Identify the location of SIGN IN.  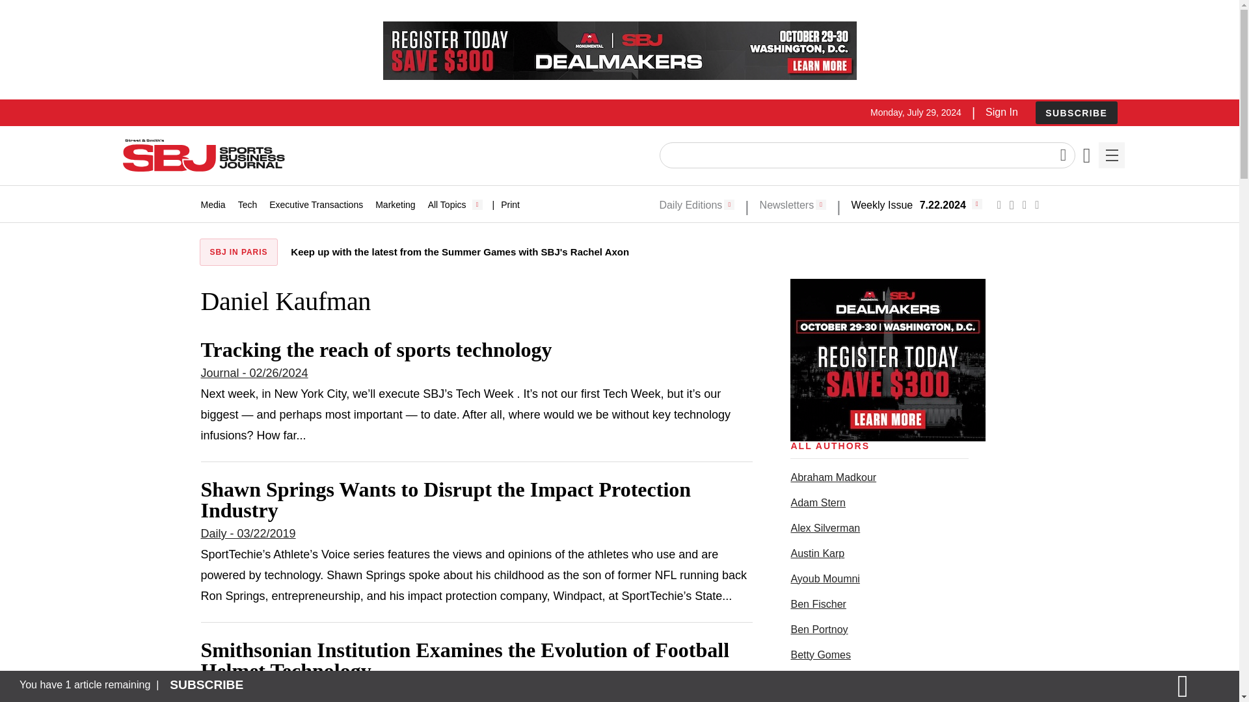
(1025, 356).